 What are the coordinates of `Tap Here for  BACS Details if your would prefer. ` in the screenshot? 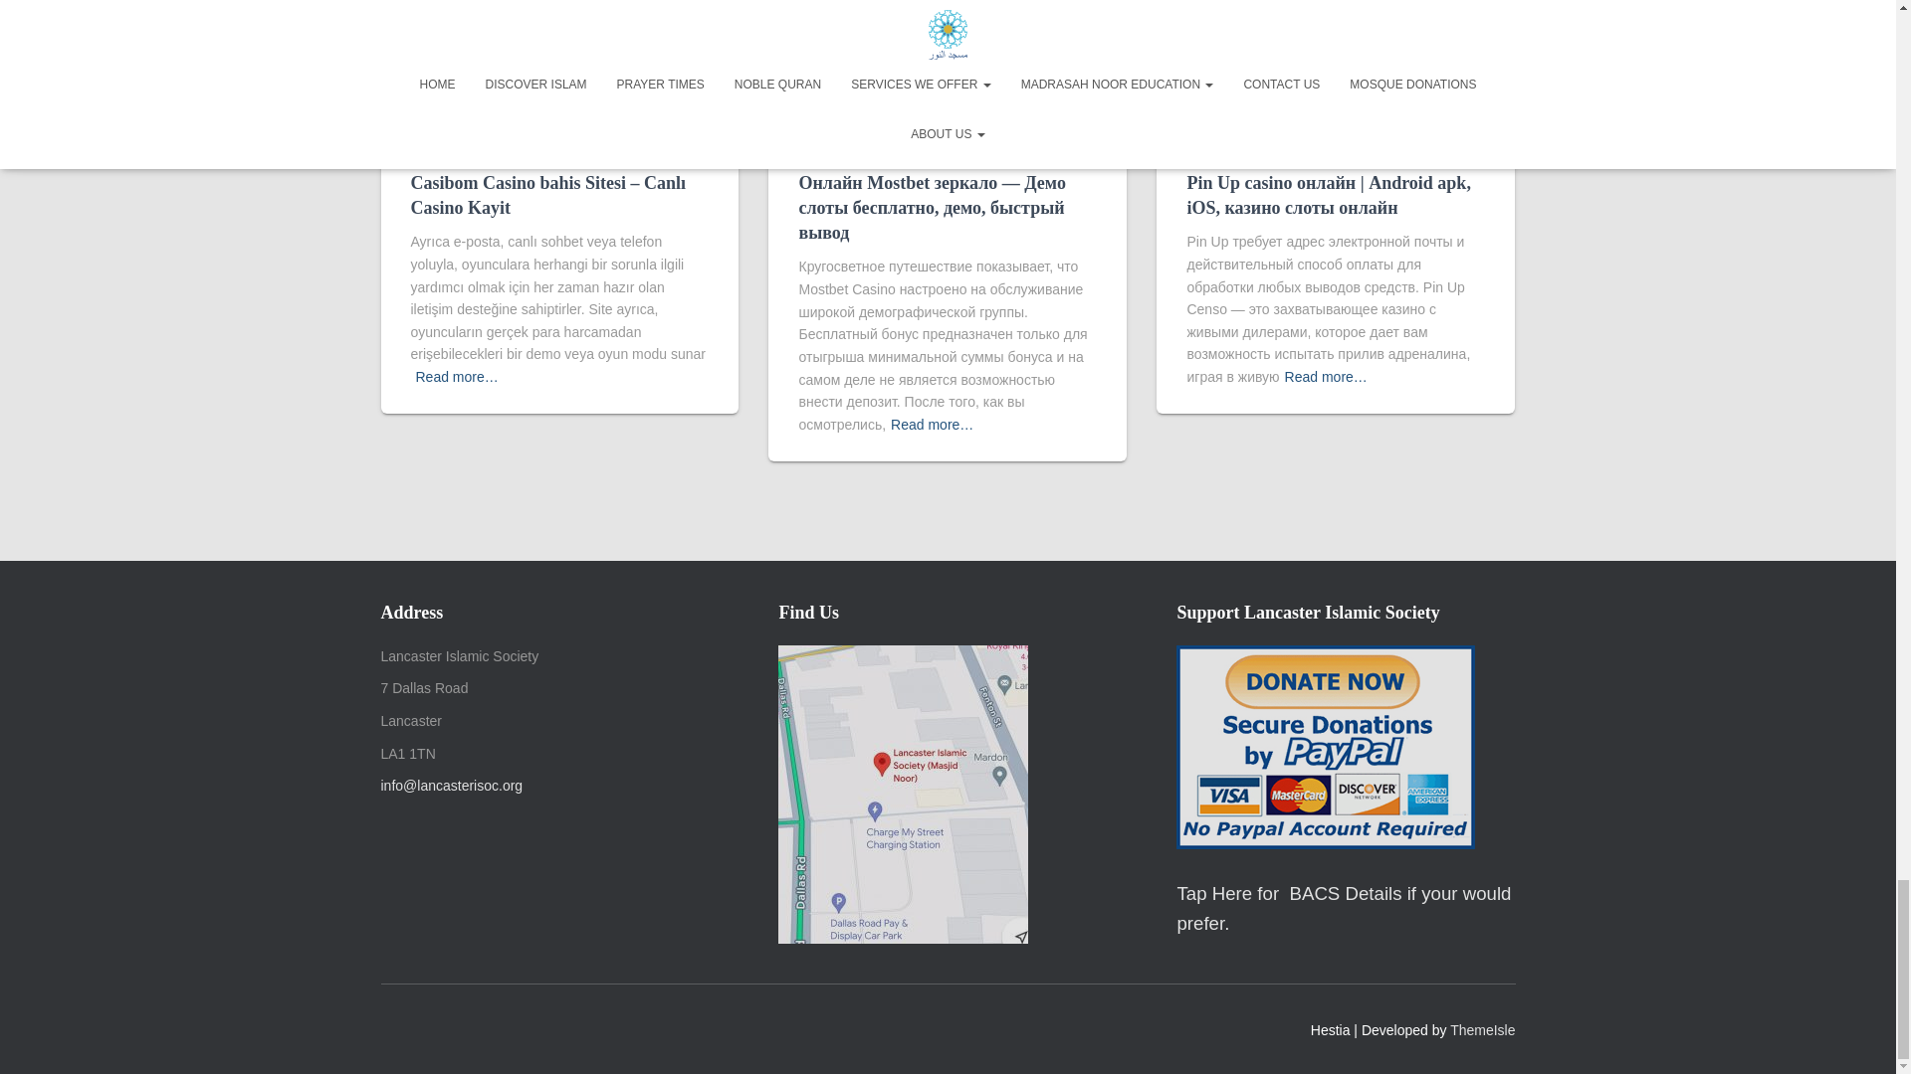 It's located at (1344, 910).